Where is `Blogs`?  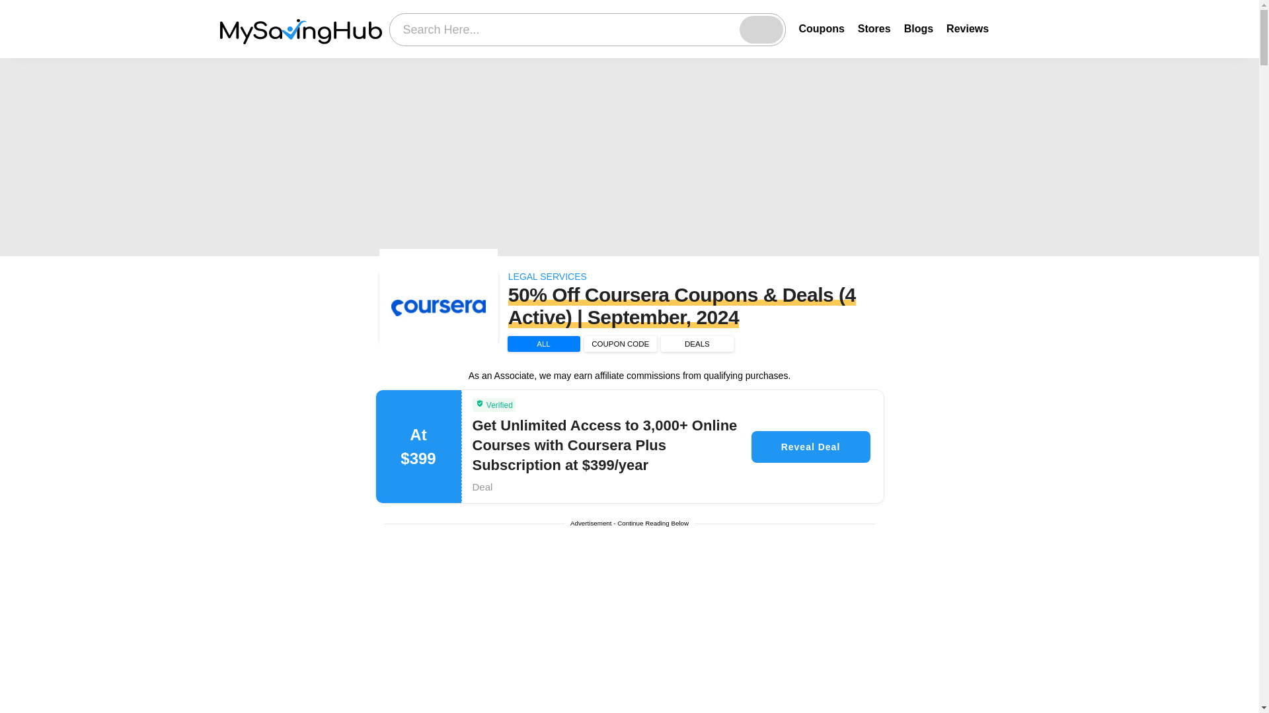 Blogs is located at coordinates (918, 28).